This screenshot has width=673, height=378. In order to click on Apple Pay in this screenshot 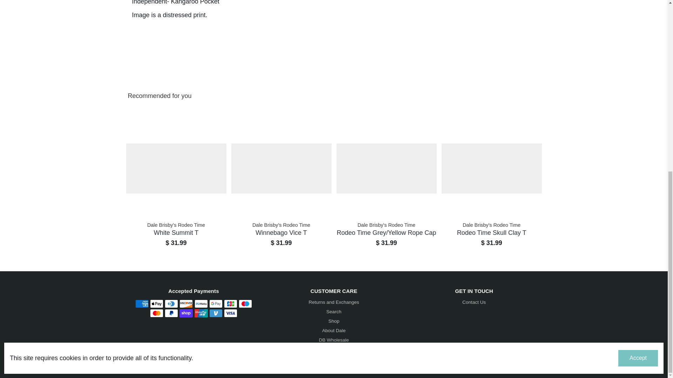, I will do `click(157, 304)`.